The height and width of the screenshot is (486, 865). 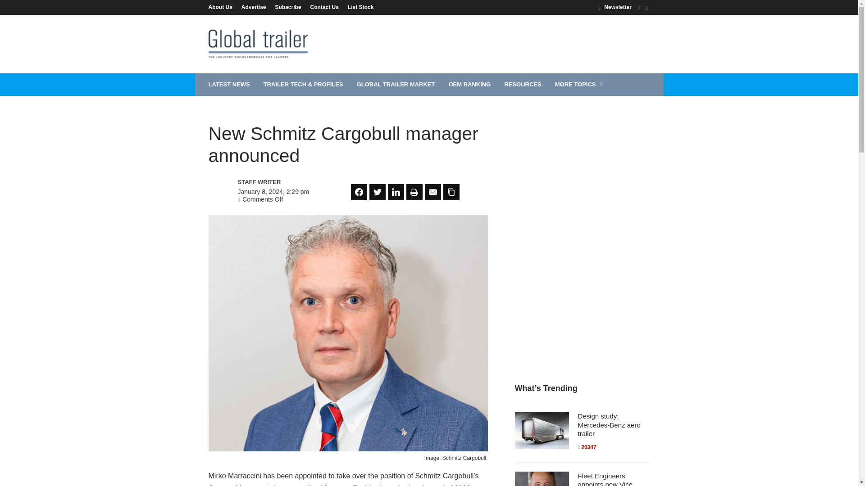 I want to click on Share on LinkedIn, so click(x=396, y=192).